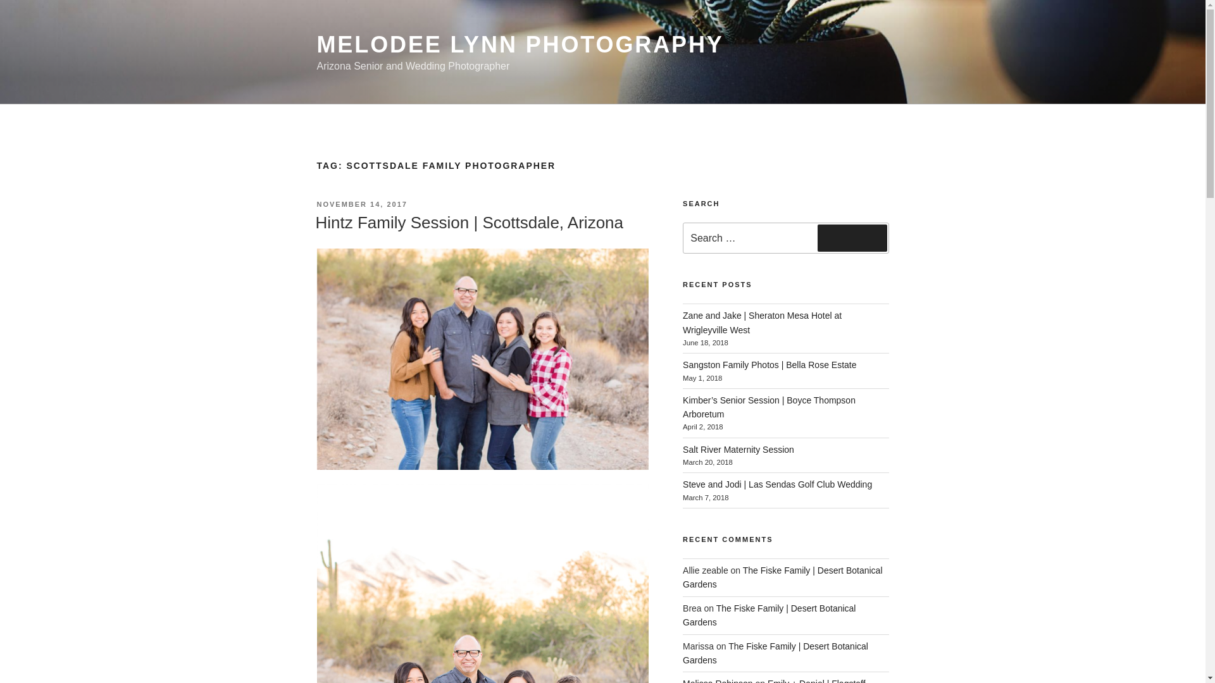 The width and height of the screenshot is (1215, 683). Describe the element at coordinates (361, 204) in the screenshot. I see `NOVEMBER 14, 2017` at that location.